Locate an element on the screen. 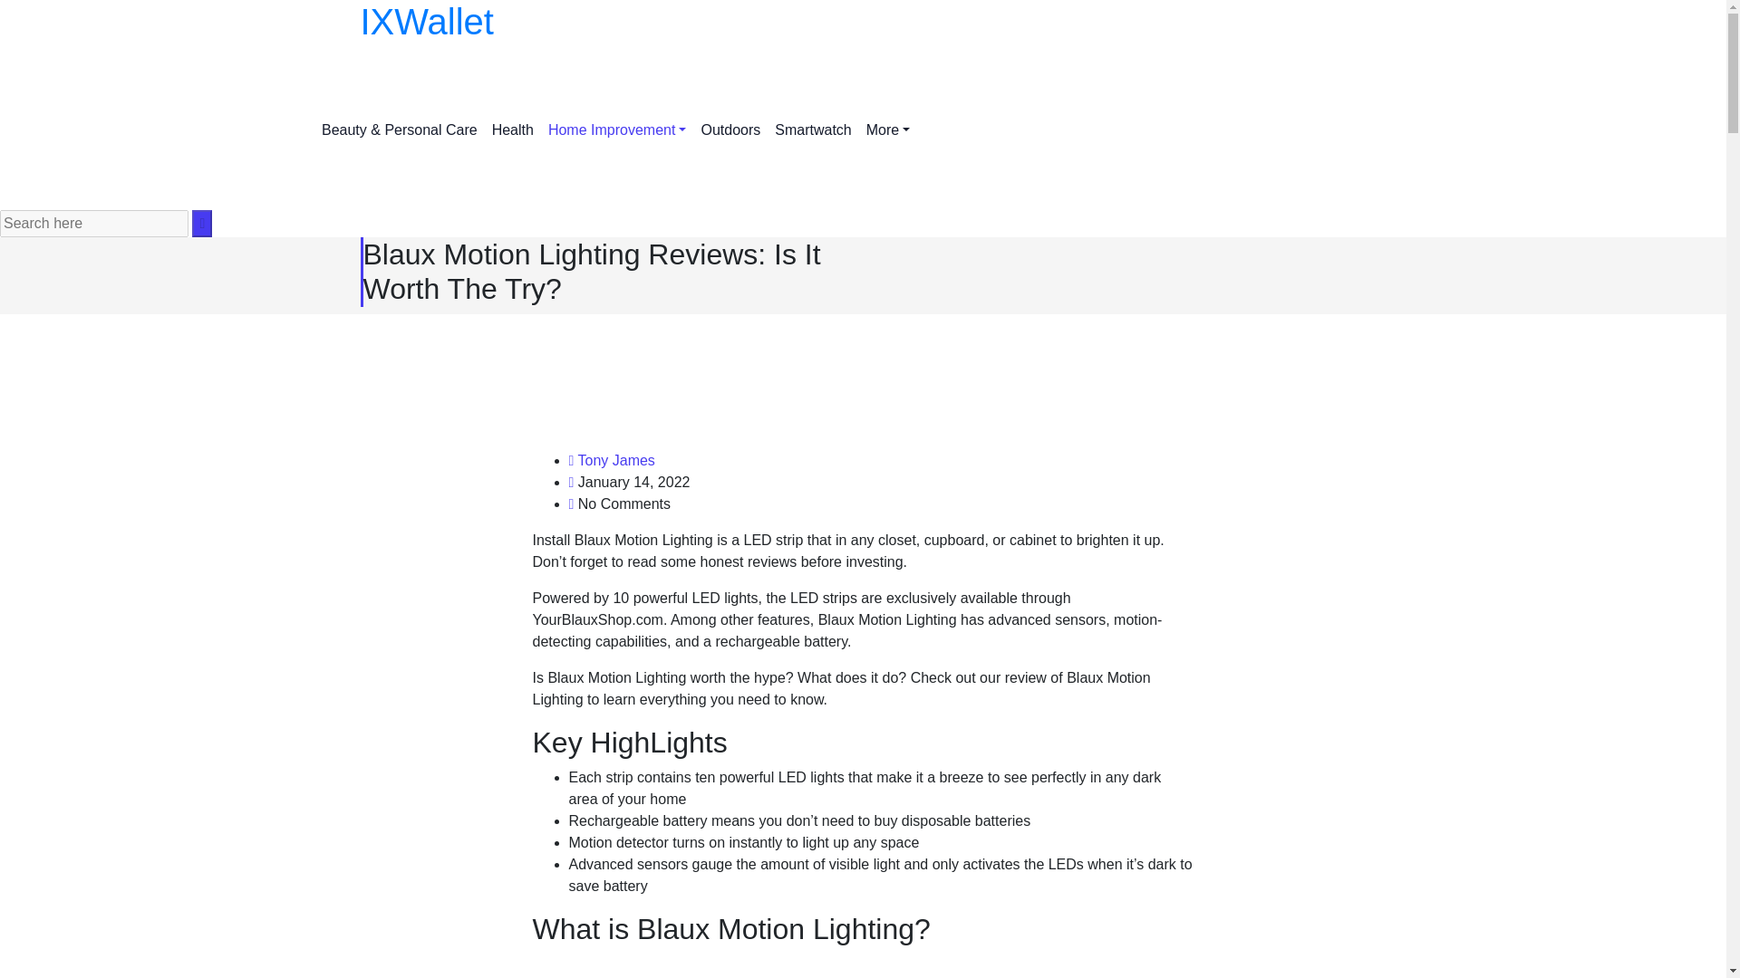 Image resolution: width=1740 pixels, height=978 pixels. Outdoors is located at coordinates (730, 130).